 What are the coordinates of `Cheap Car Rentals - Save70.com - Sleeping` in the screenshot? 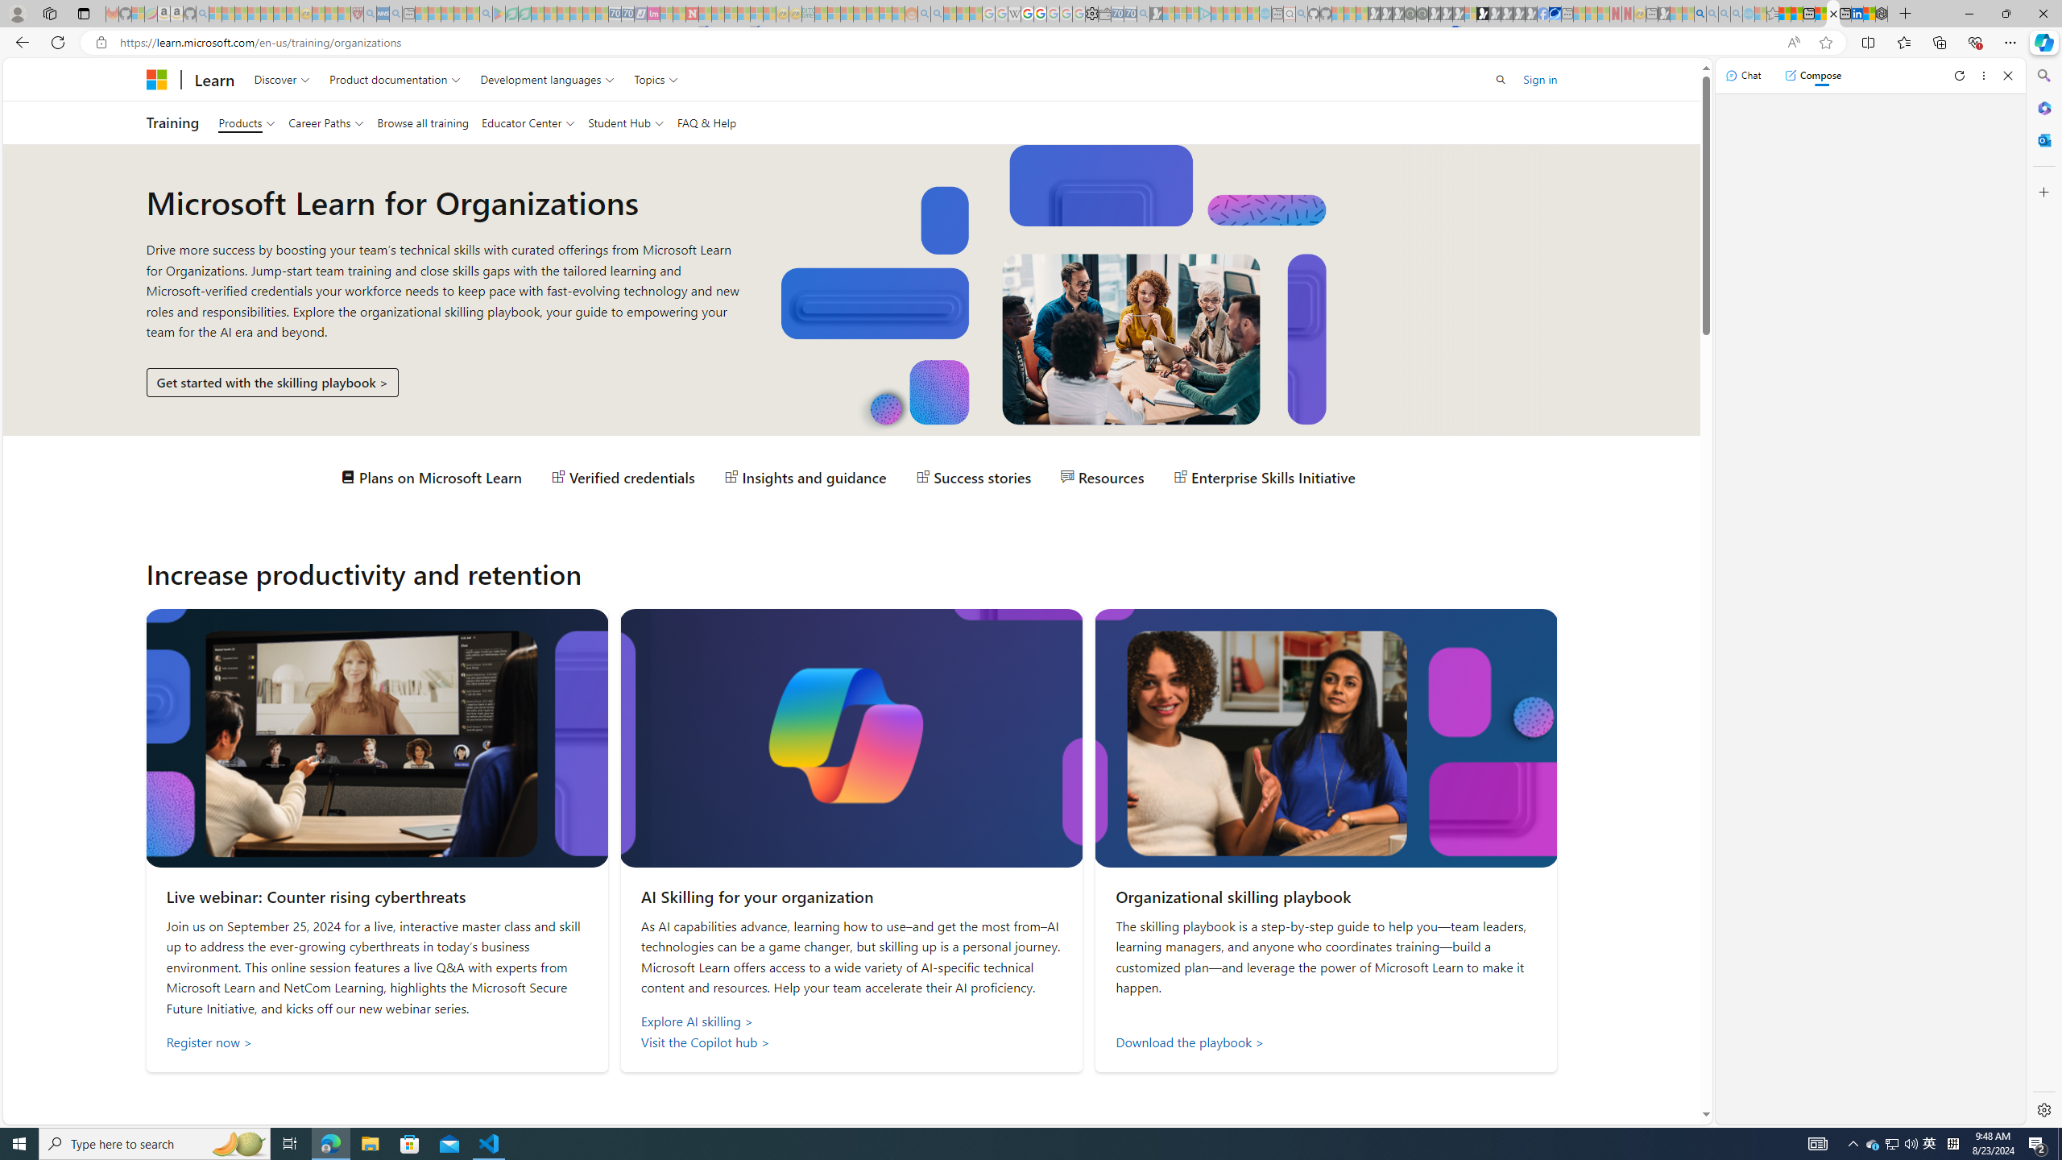 It's located at (1131, 14).